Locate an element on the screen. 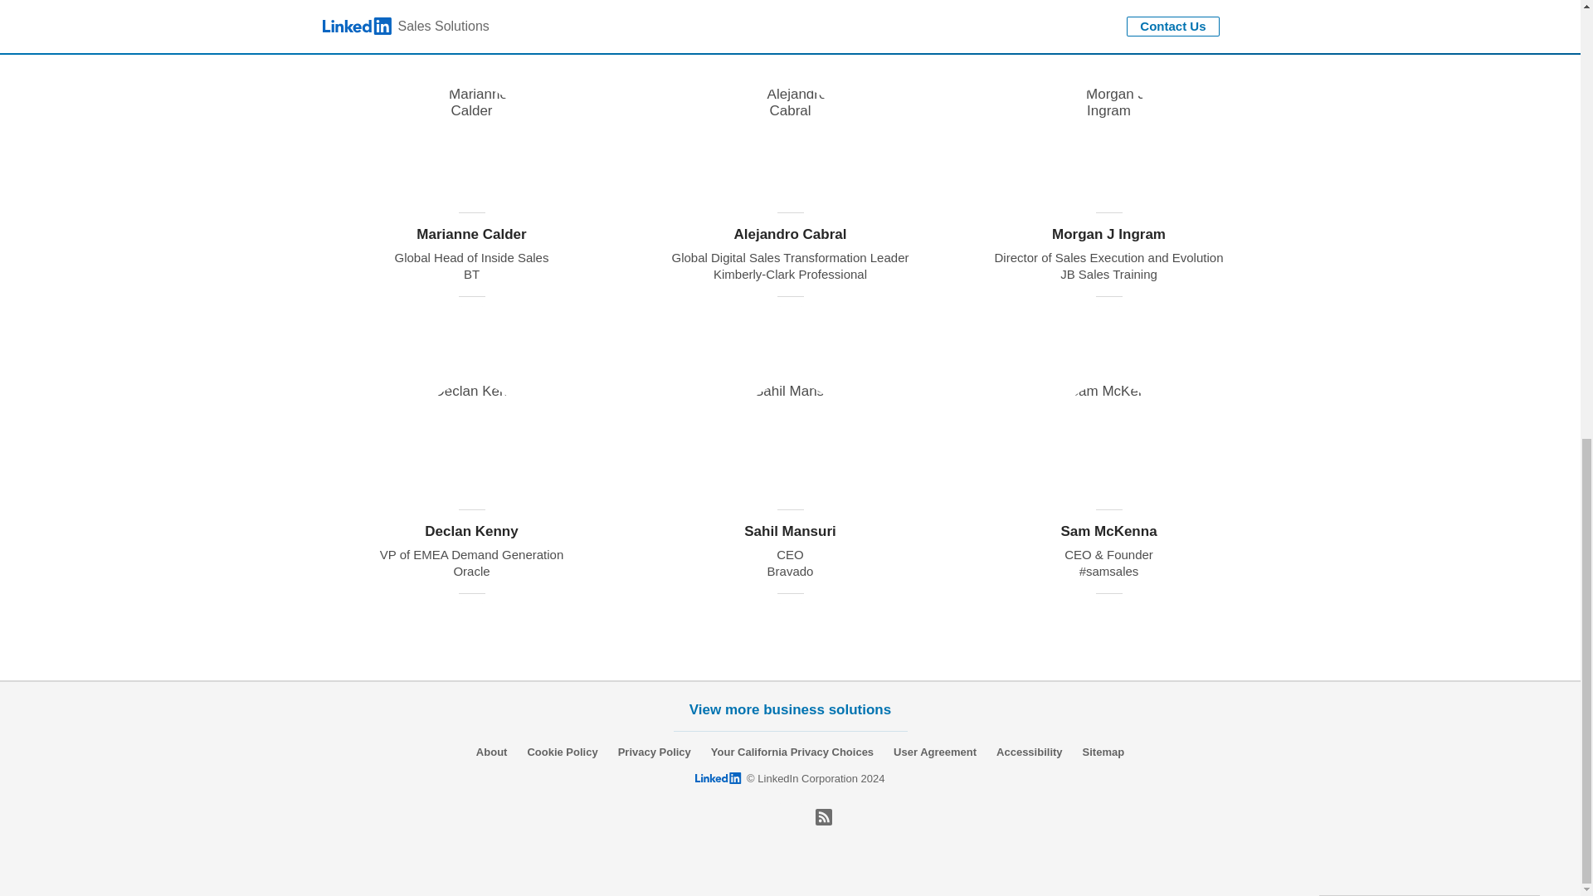 Image resolution: width=1593 pixels, height=896 pixels. Privacy Policy is located at coordinates (654, 752).